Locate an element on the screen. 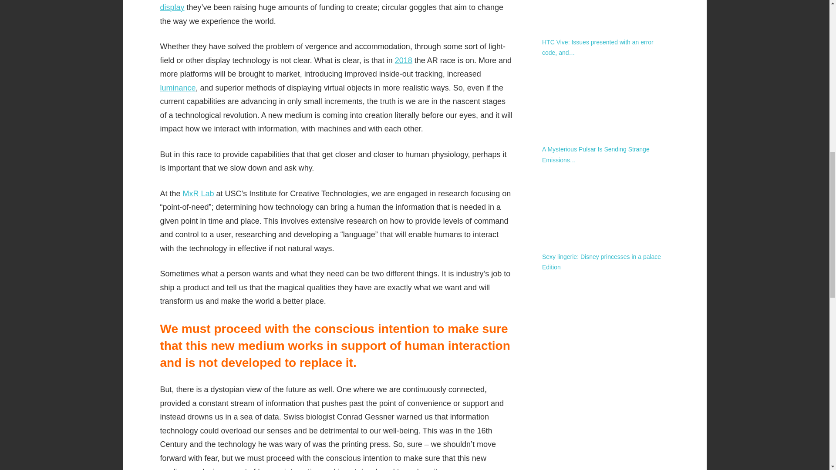 The image size is (836, 470). luminance is located at coordinates (178, 88).